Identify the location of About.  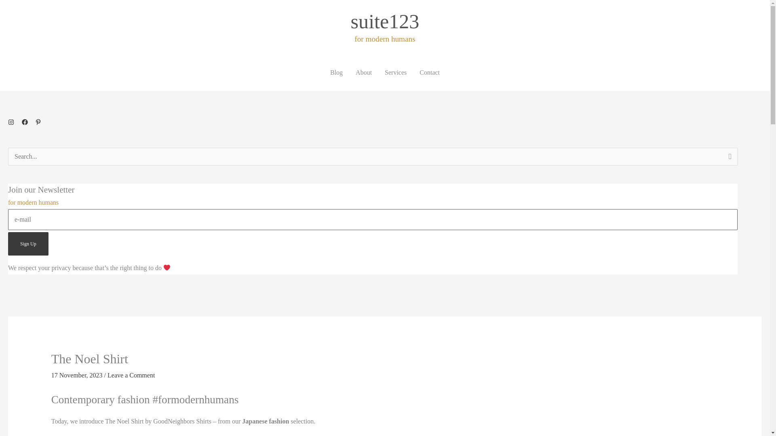
(364, 73).